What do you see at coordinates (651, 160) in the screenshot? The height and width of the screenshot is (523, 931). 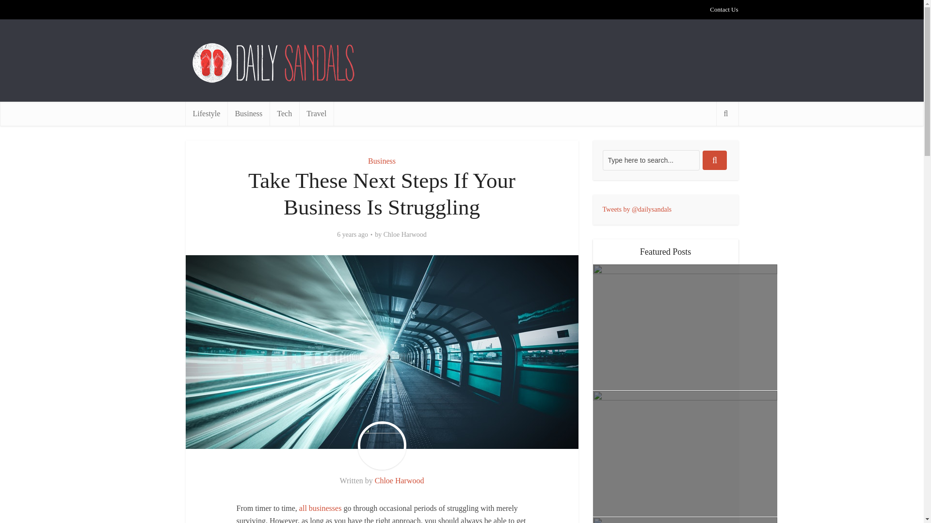 I see `Type here to search...` at bounding box center [651, 160].